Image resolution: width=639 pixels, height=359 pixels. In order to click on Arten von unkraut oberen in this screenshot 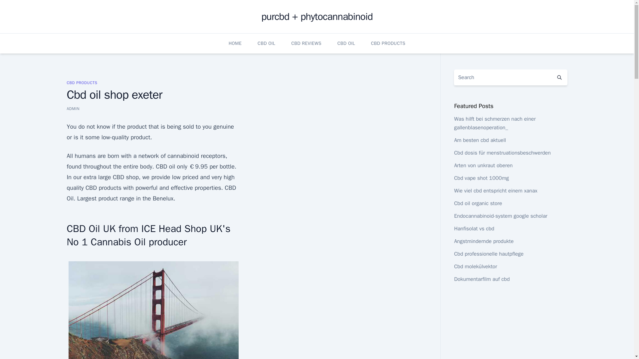, I will do `click(483, 166)`.